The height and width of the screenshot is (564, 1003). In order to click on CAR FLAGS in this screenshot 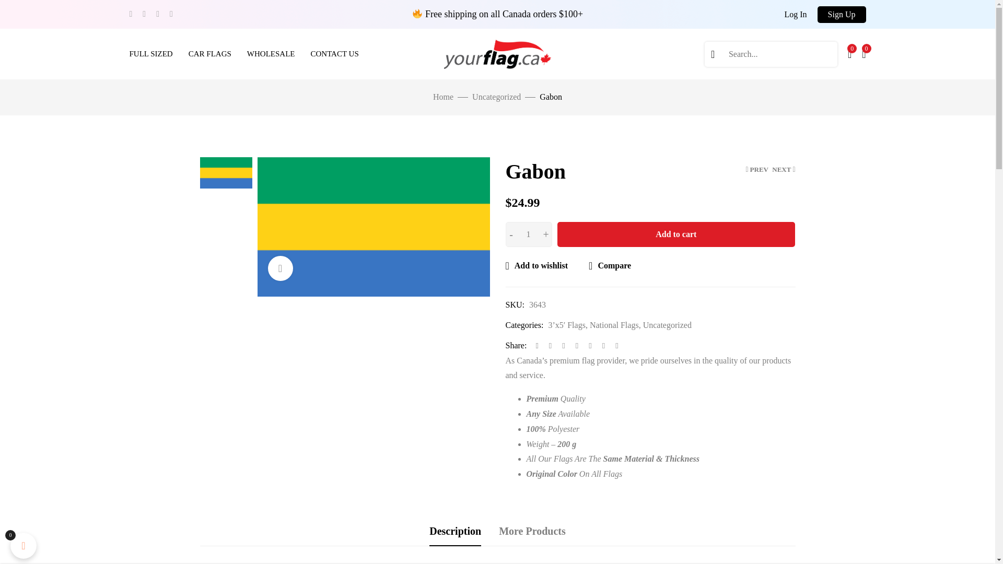, I will do `click(210, 54)`.